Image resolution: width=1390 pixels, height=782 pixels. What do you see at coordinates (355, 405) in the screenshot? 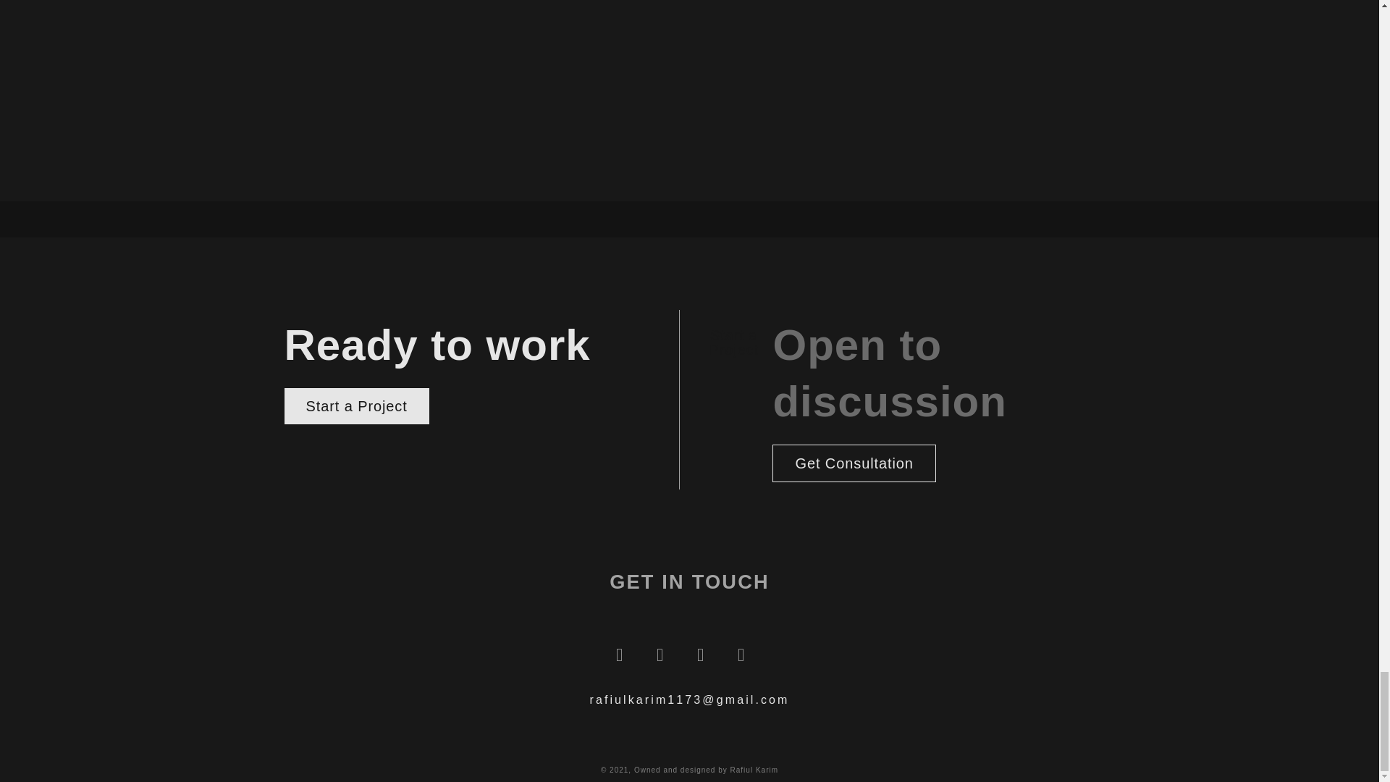
I see `Start a Project` at bounding box center [355, 405].